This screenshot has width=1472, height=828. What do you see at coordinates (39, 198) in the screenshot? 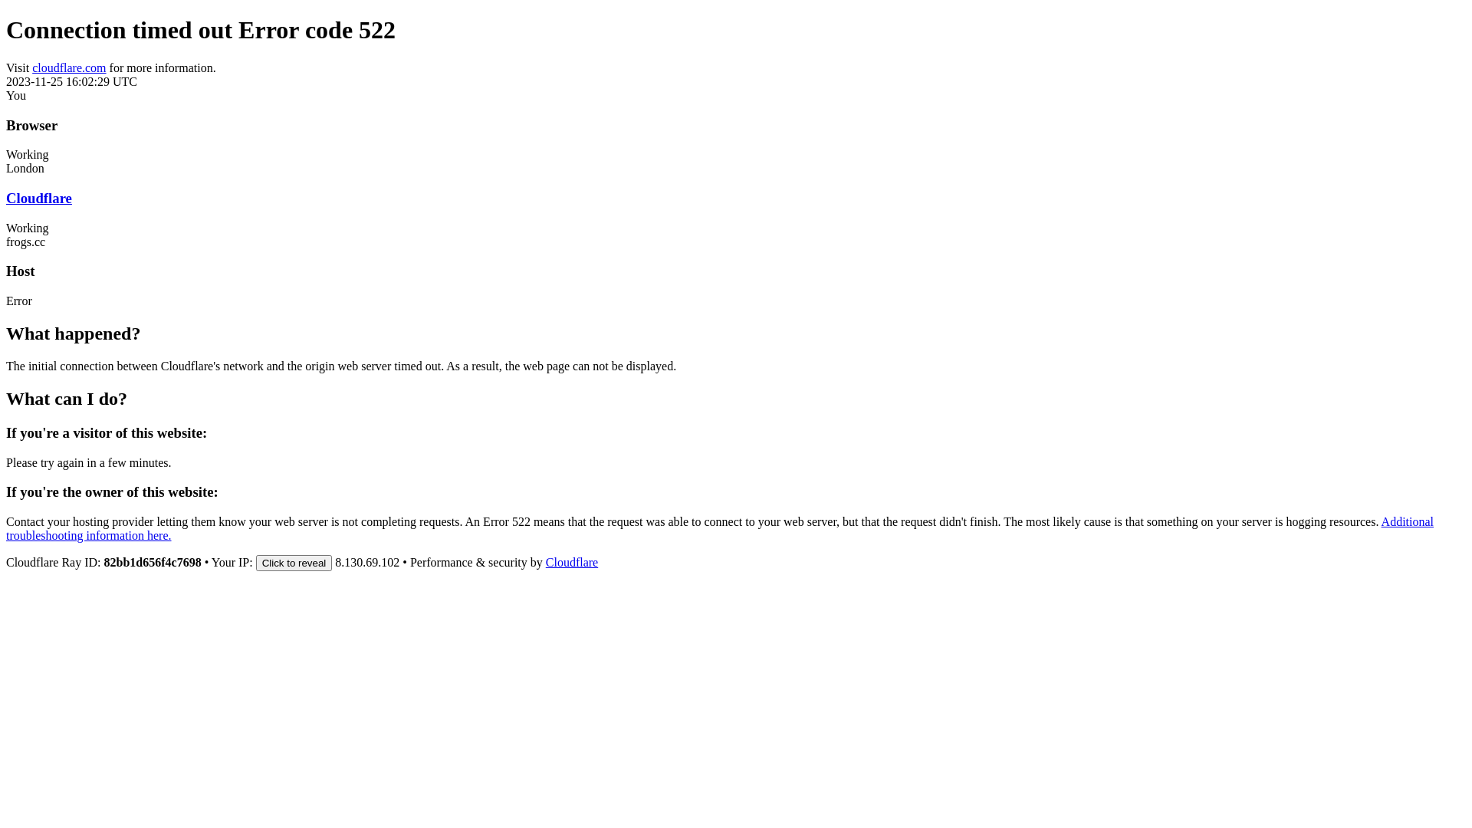
I see `Cloudflare` at bounding box center [39, 198].